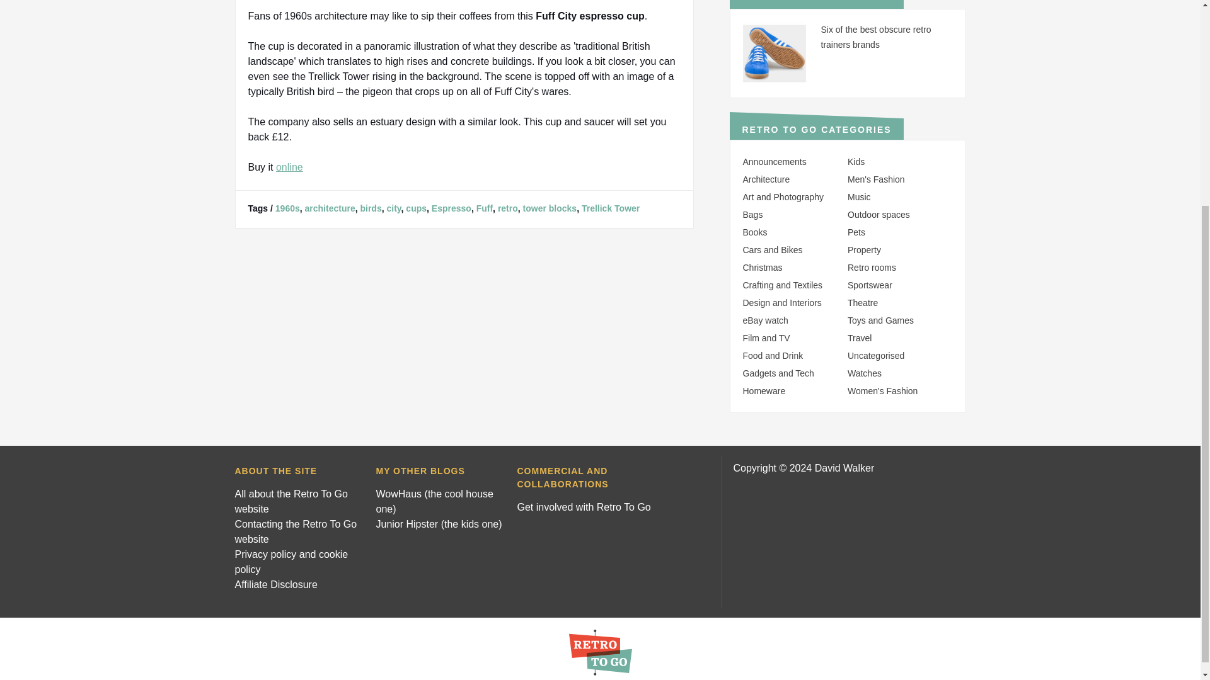 The width and height of the screenshot is (1210, 680). I want to click on city, so click(393, 208).